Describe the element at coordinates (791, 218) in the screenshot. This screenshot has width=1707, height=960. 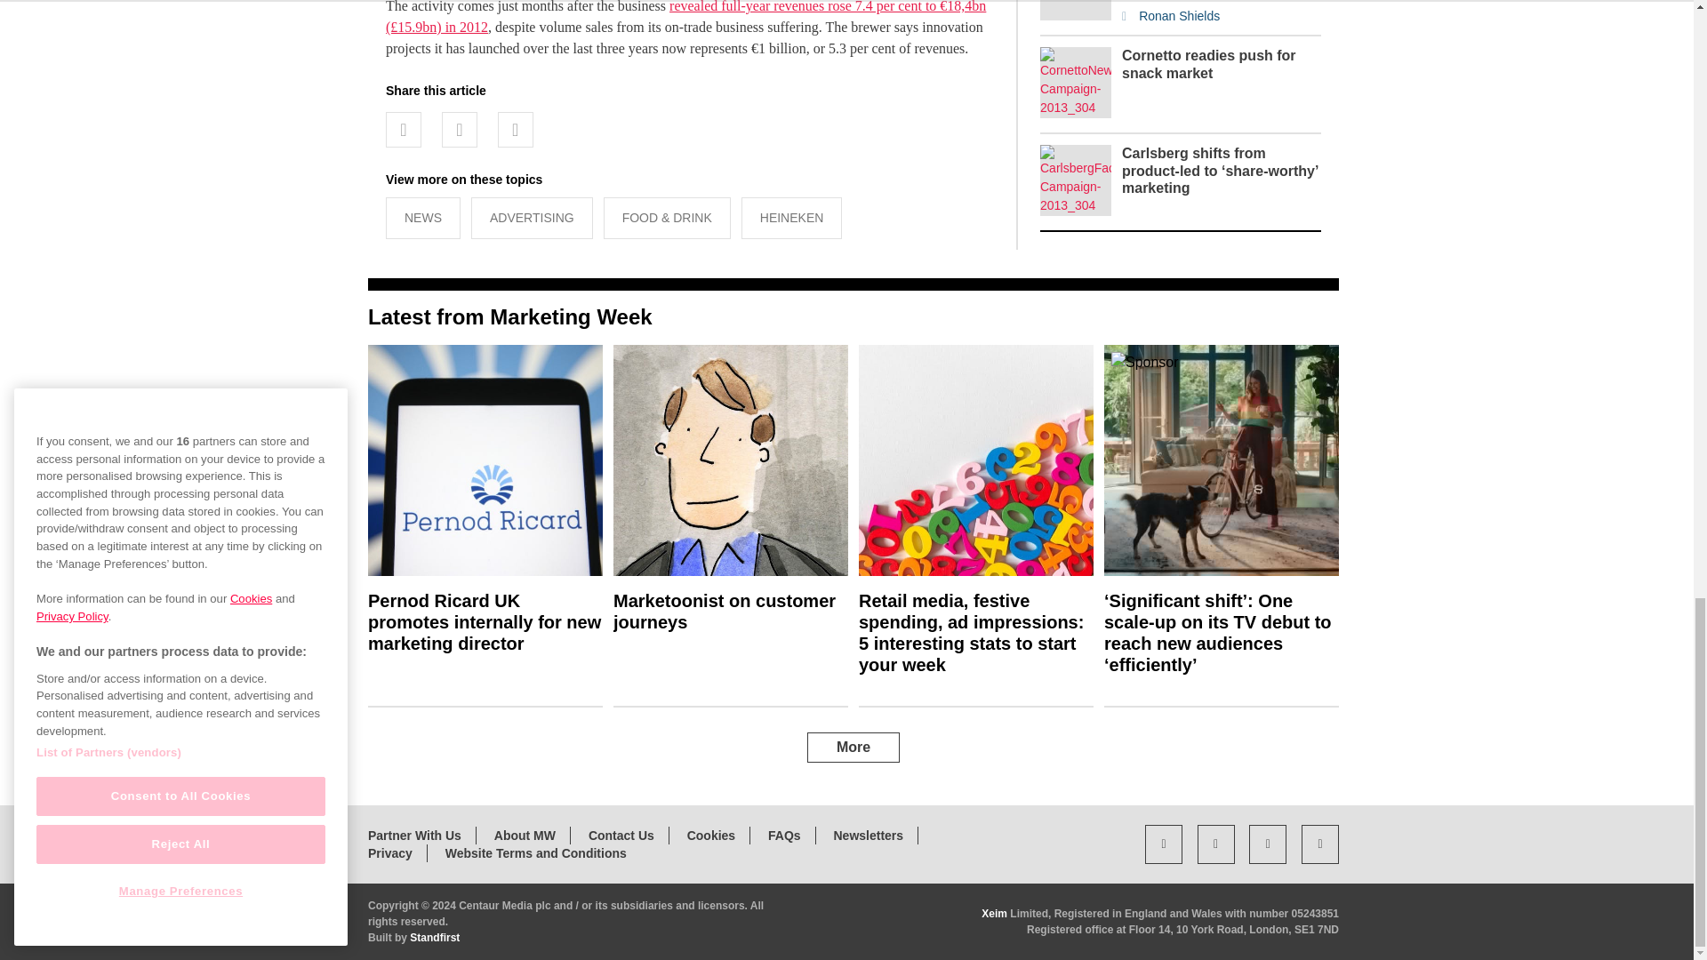
I see `HEINEKEN` at that location.